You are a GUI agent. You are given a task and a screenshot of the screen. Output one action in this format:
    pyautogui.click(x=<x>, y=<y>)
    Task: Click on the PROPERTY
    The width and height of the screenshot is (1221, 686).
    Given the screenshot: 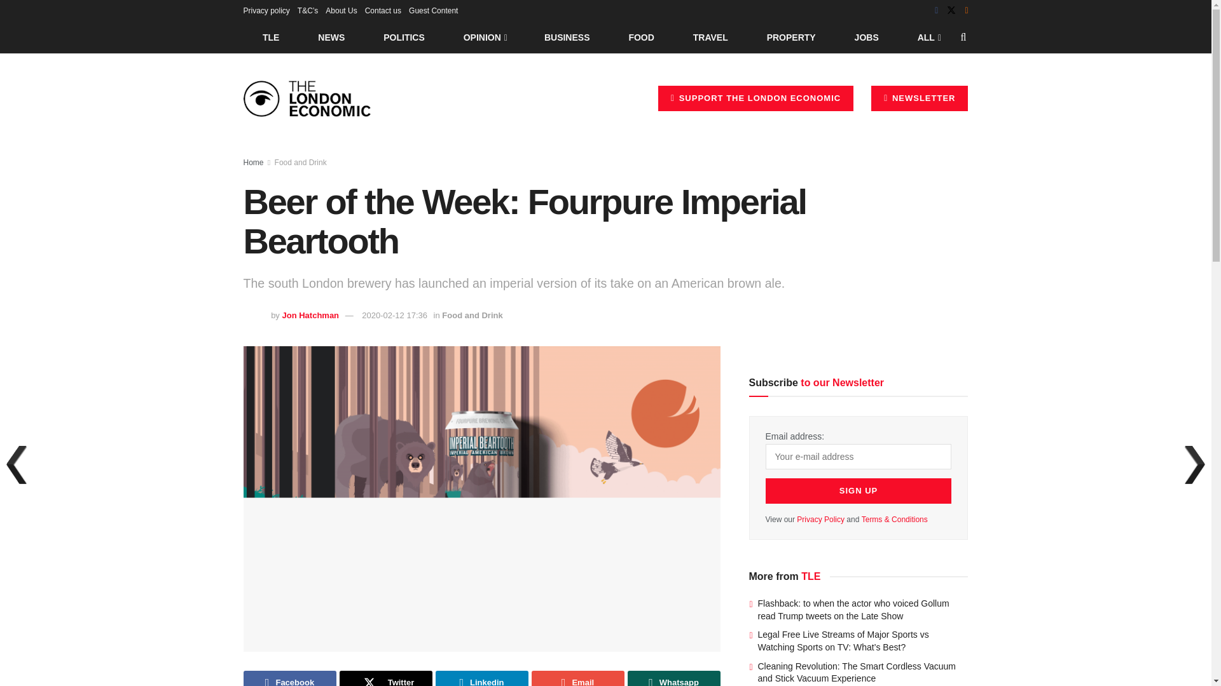 What is the action you would take?
    pyautogui.click(x=791, y=37)
    